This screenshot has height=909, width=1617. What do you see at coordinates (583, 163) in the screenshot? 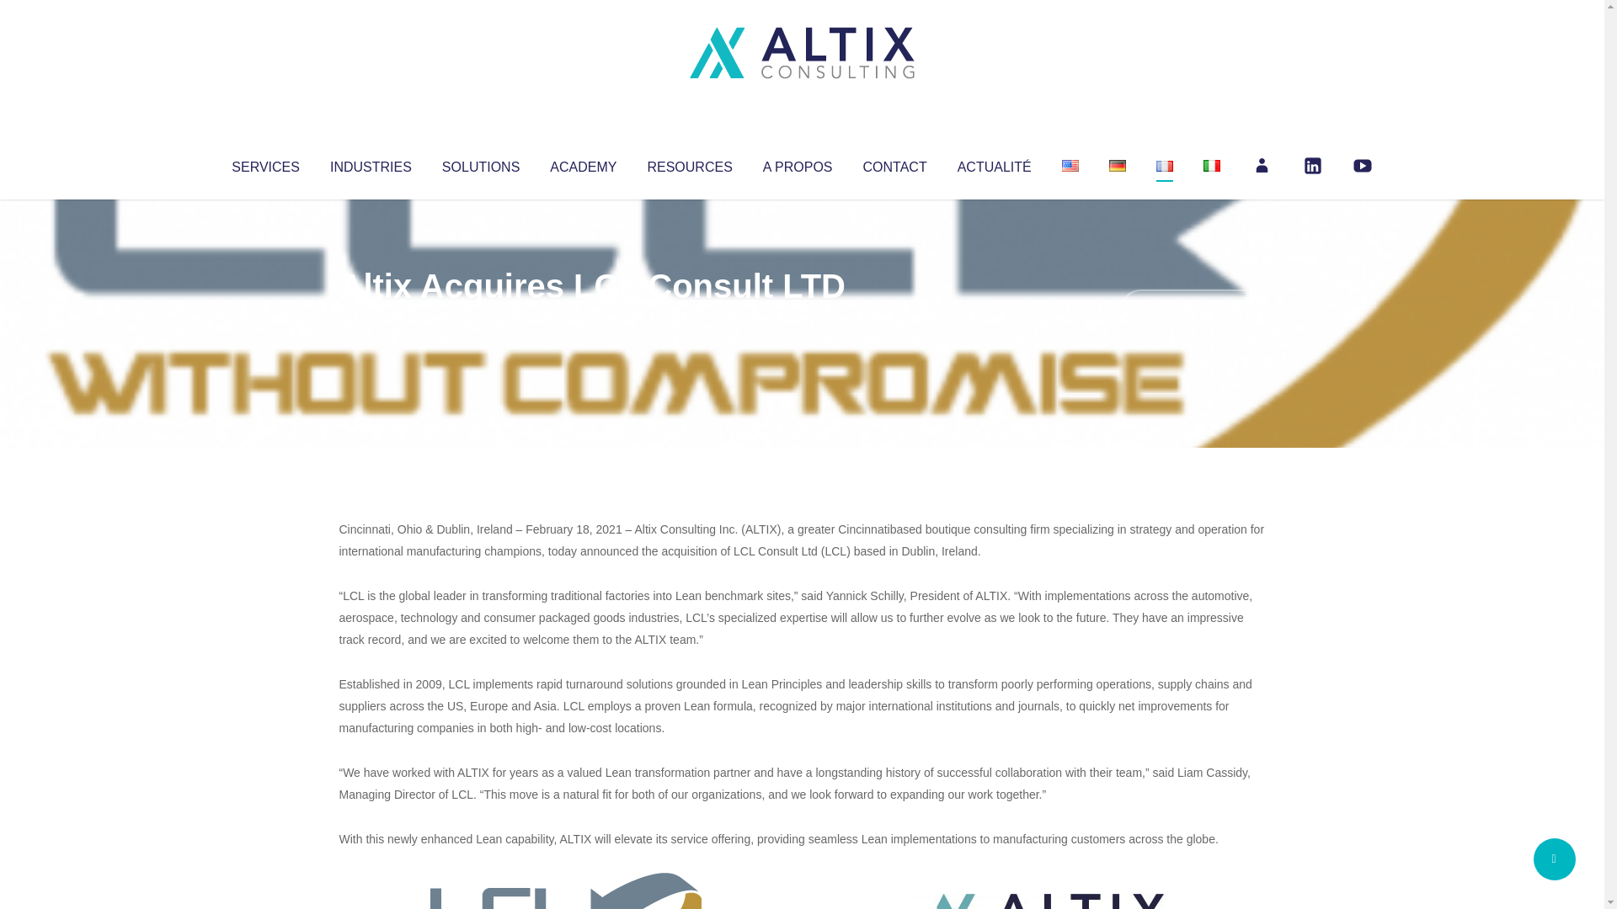
I see `ACADEMY` at bounding box center [583, 163].